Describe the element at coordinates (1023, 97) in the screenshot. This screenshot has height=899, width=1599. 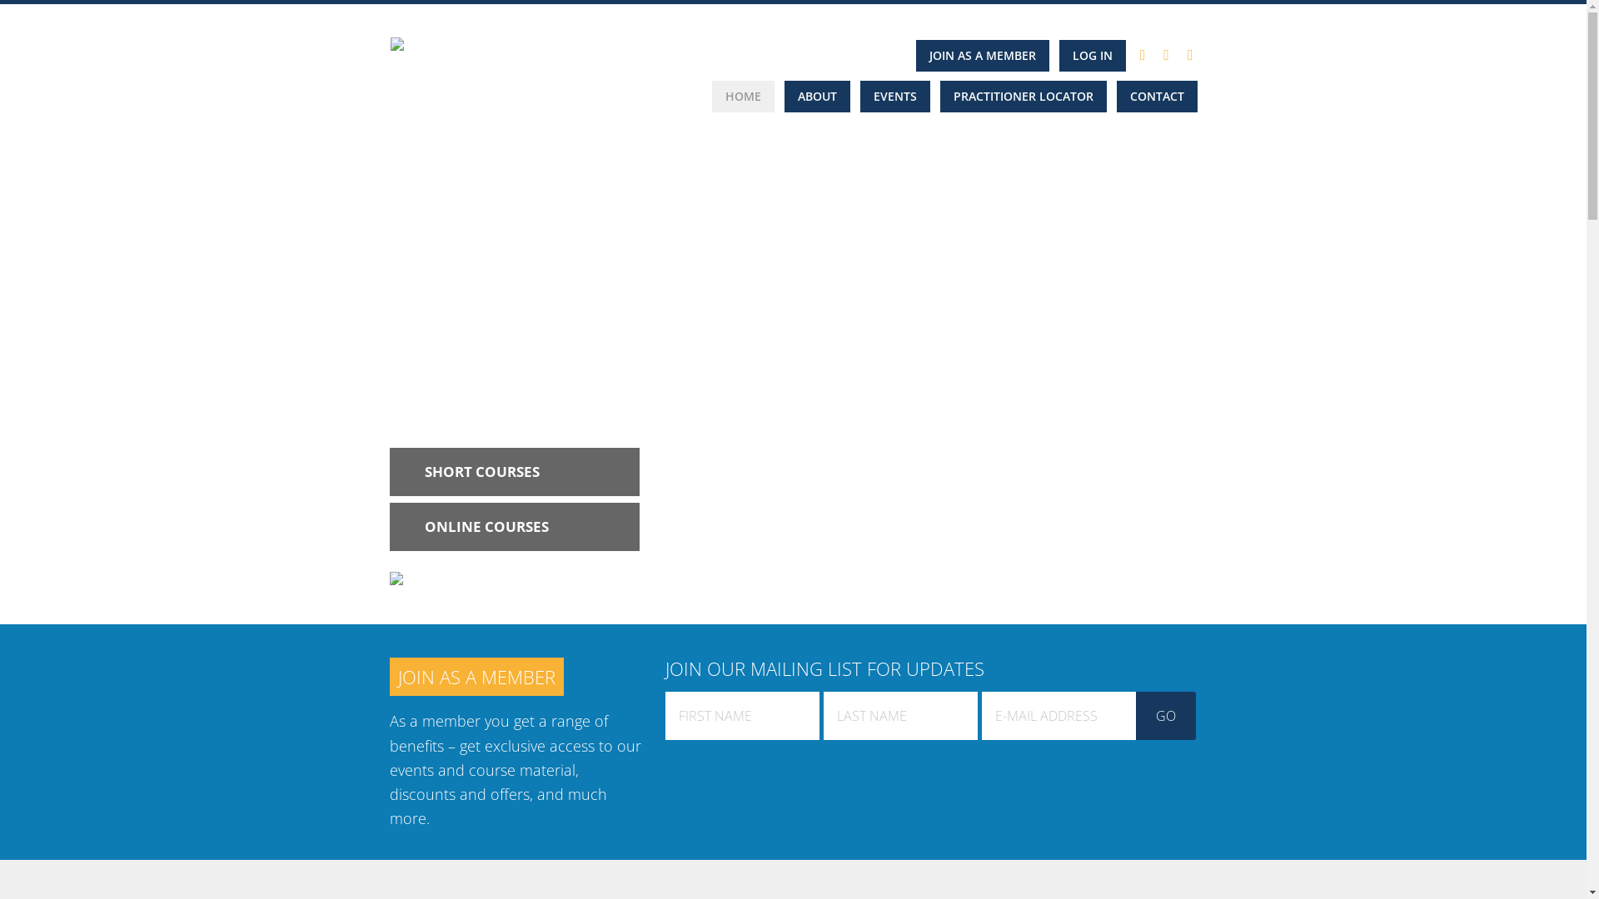
I see `PRACTITIONER LOCATOR` at that location.